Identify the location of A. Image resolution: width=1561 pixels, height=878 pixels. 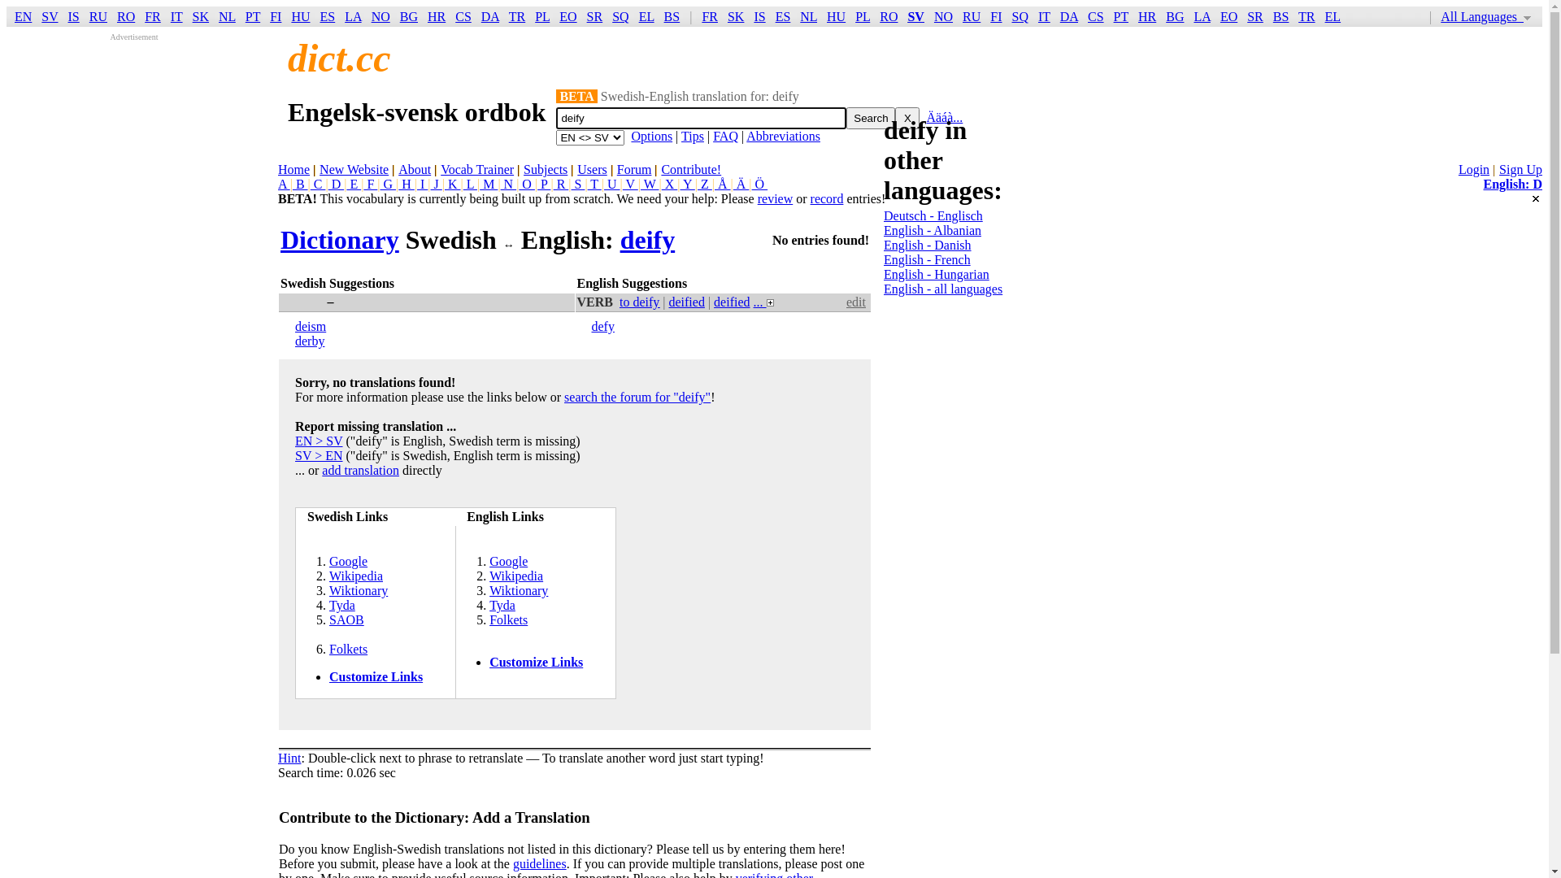
(285, 184).